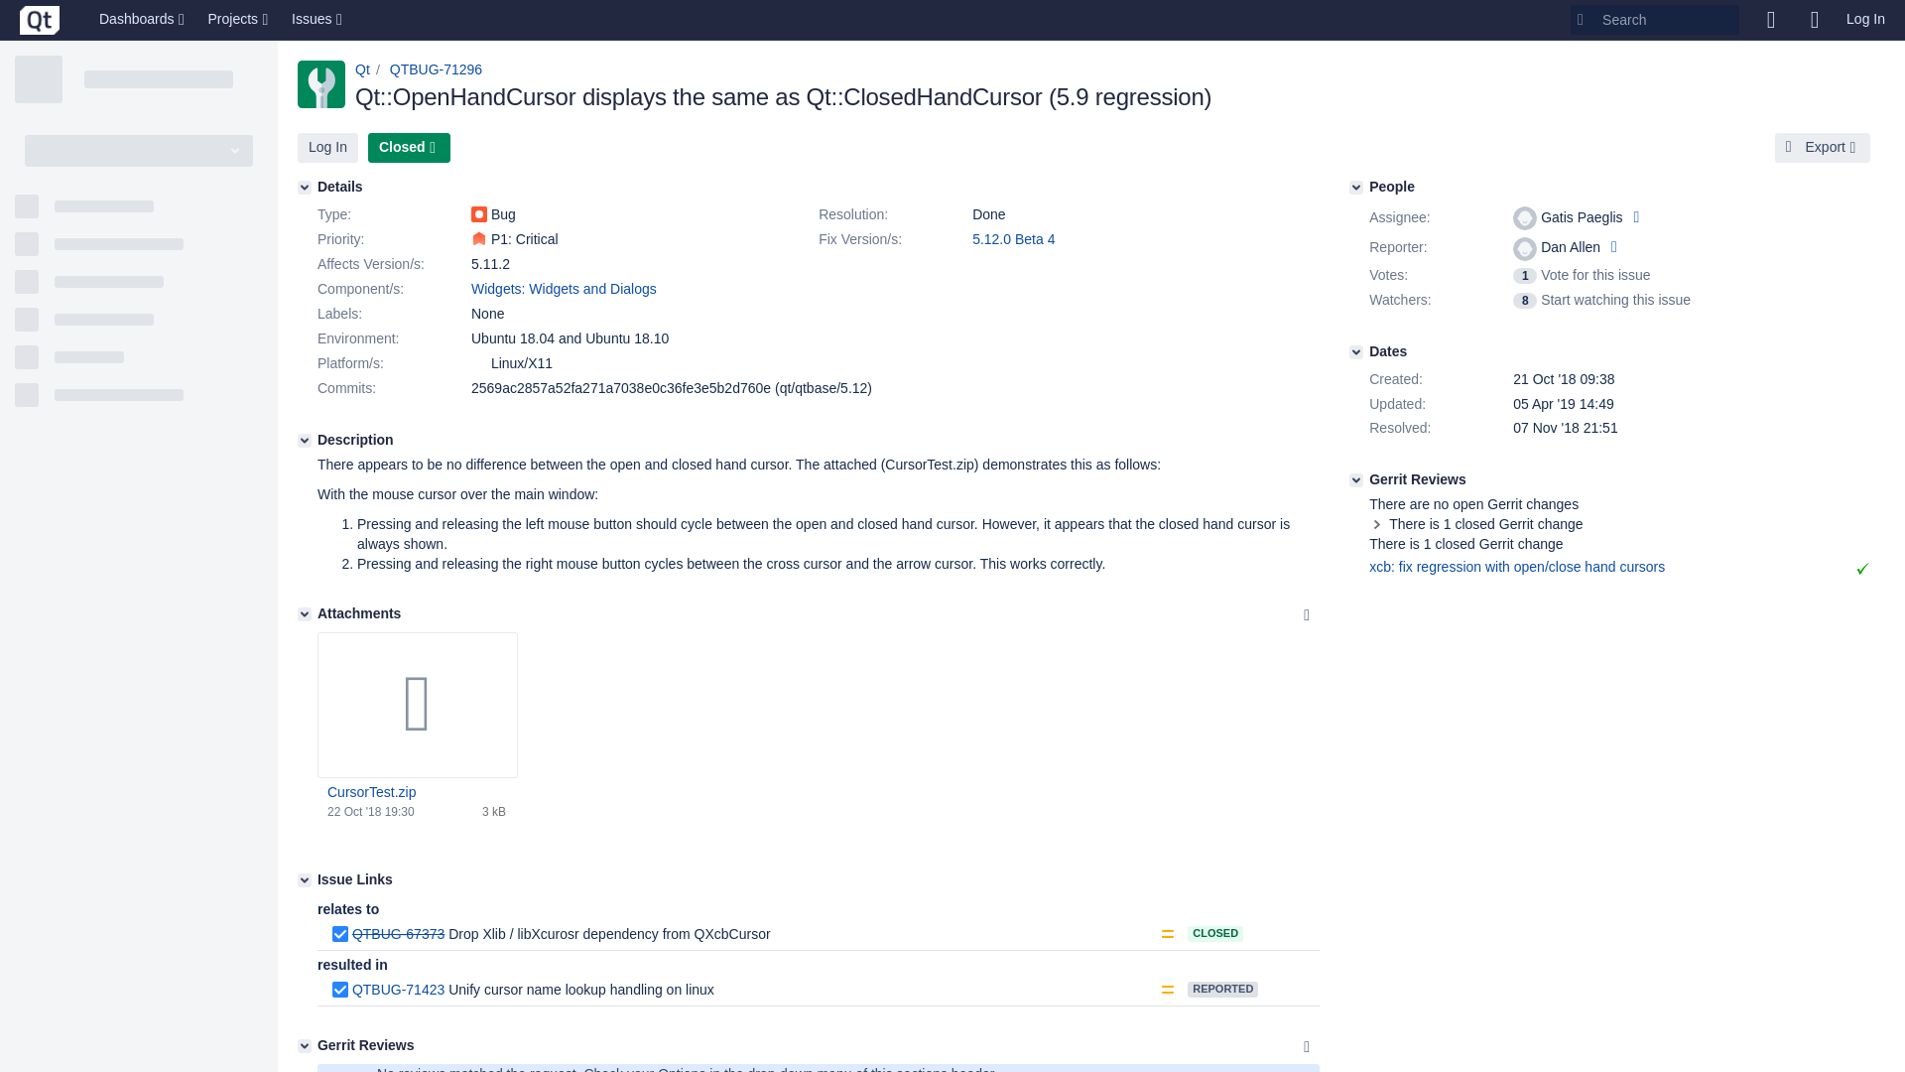  What do you see at coordinates (398, 990) in the screenshot?
I see `QTBUG-71423` at bounding box center [398, 990].